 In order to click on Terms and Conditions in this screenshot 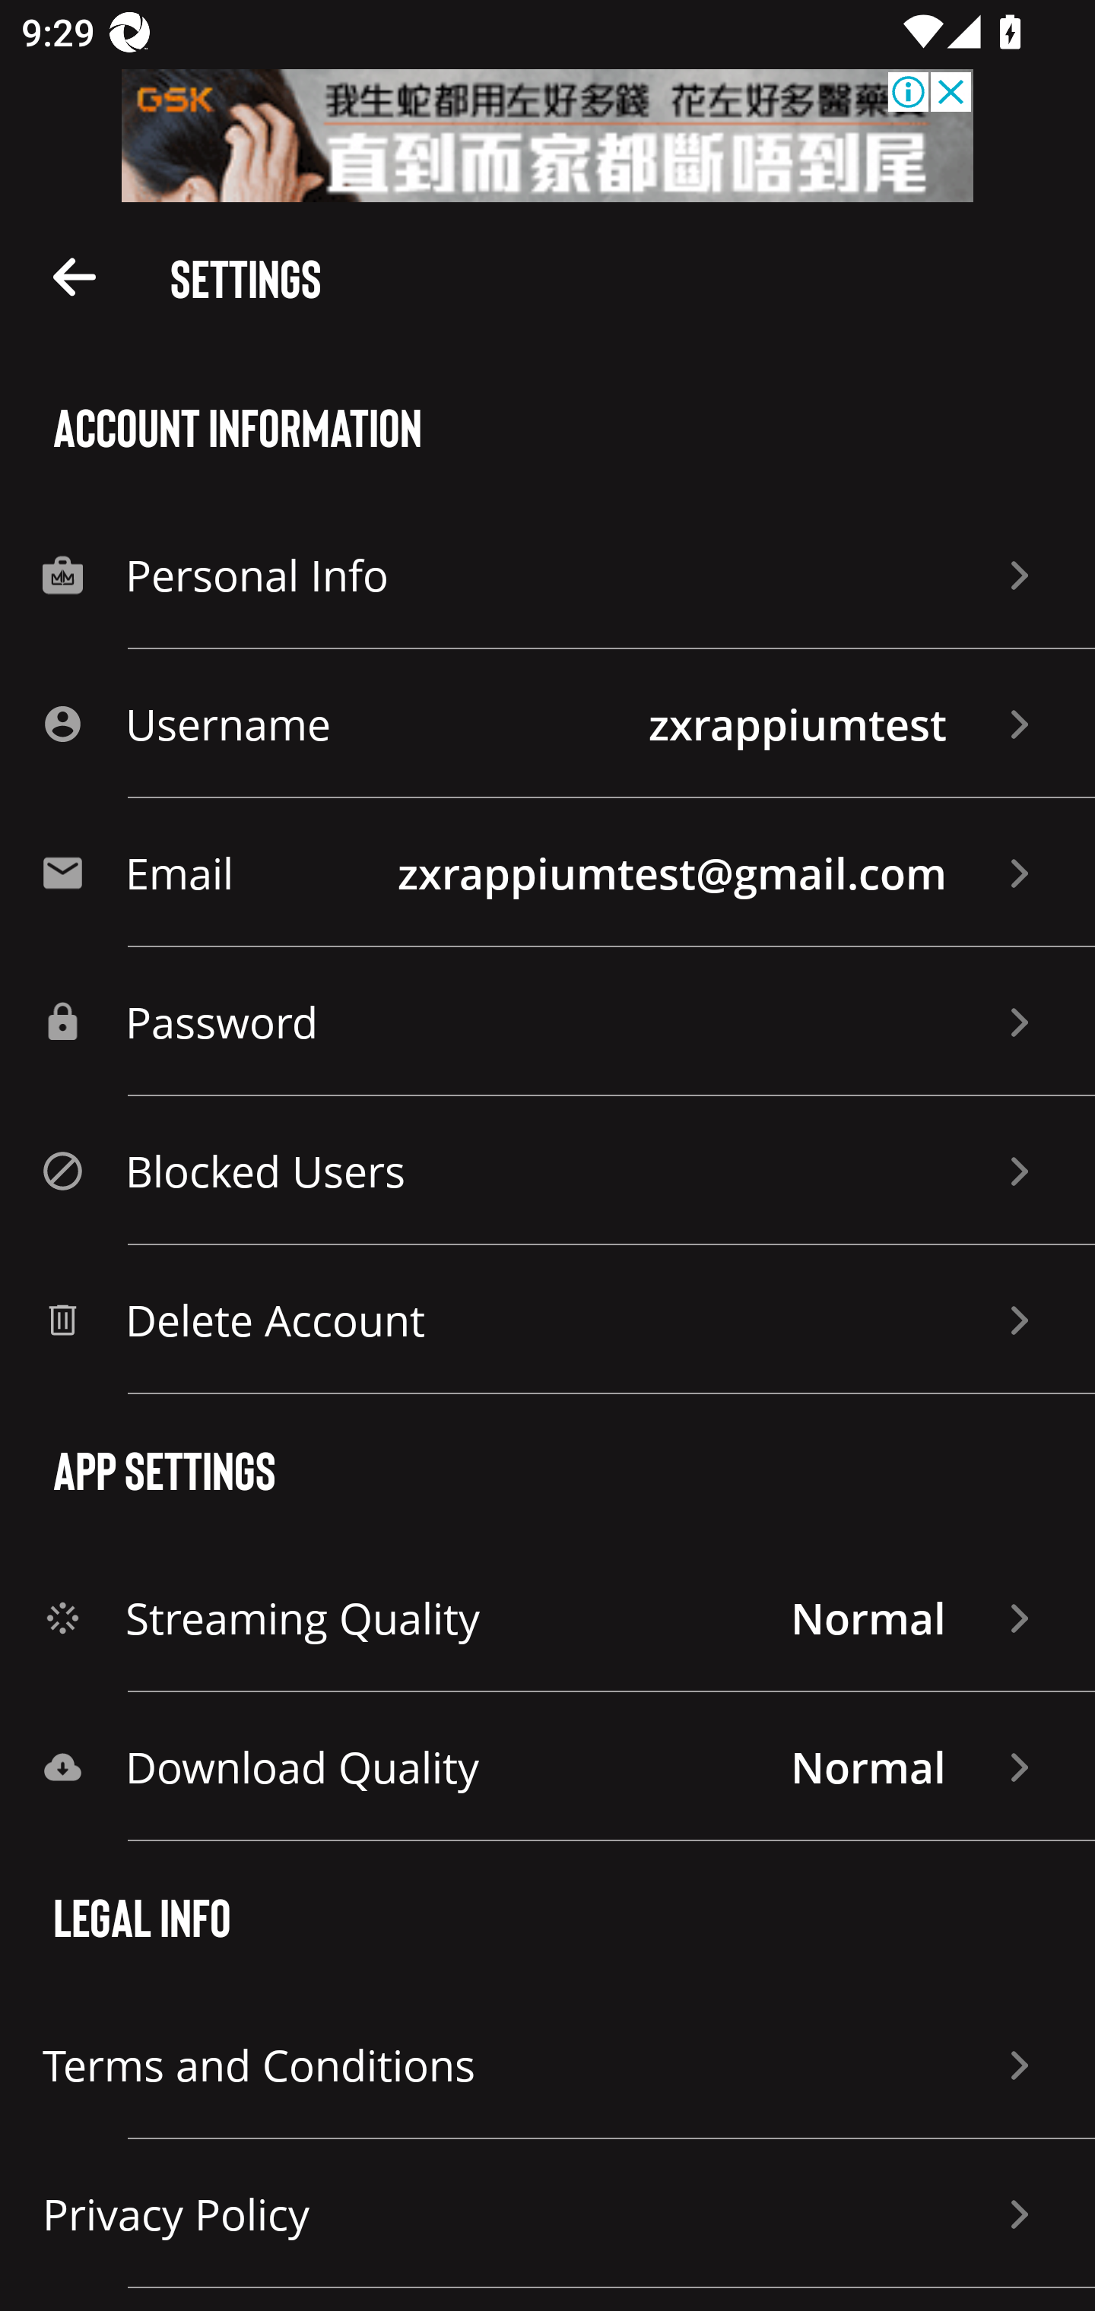, I will do `click(547, 2065)`.